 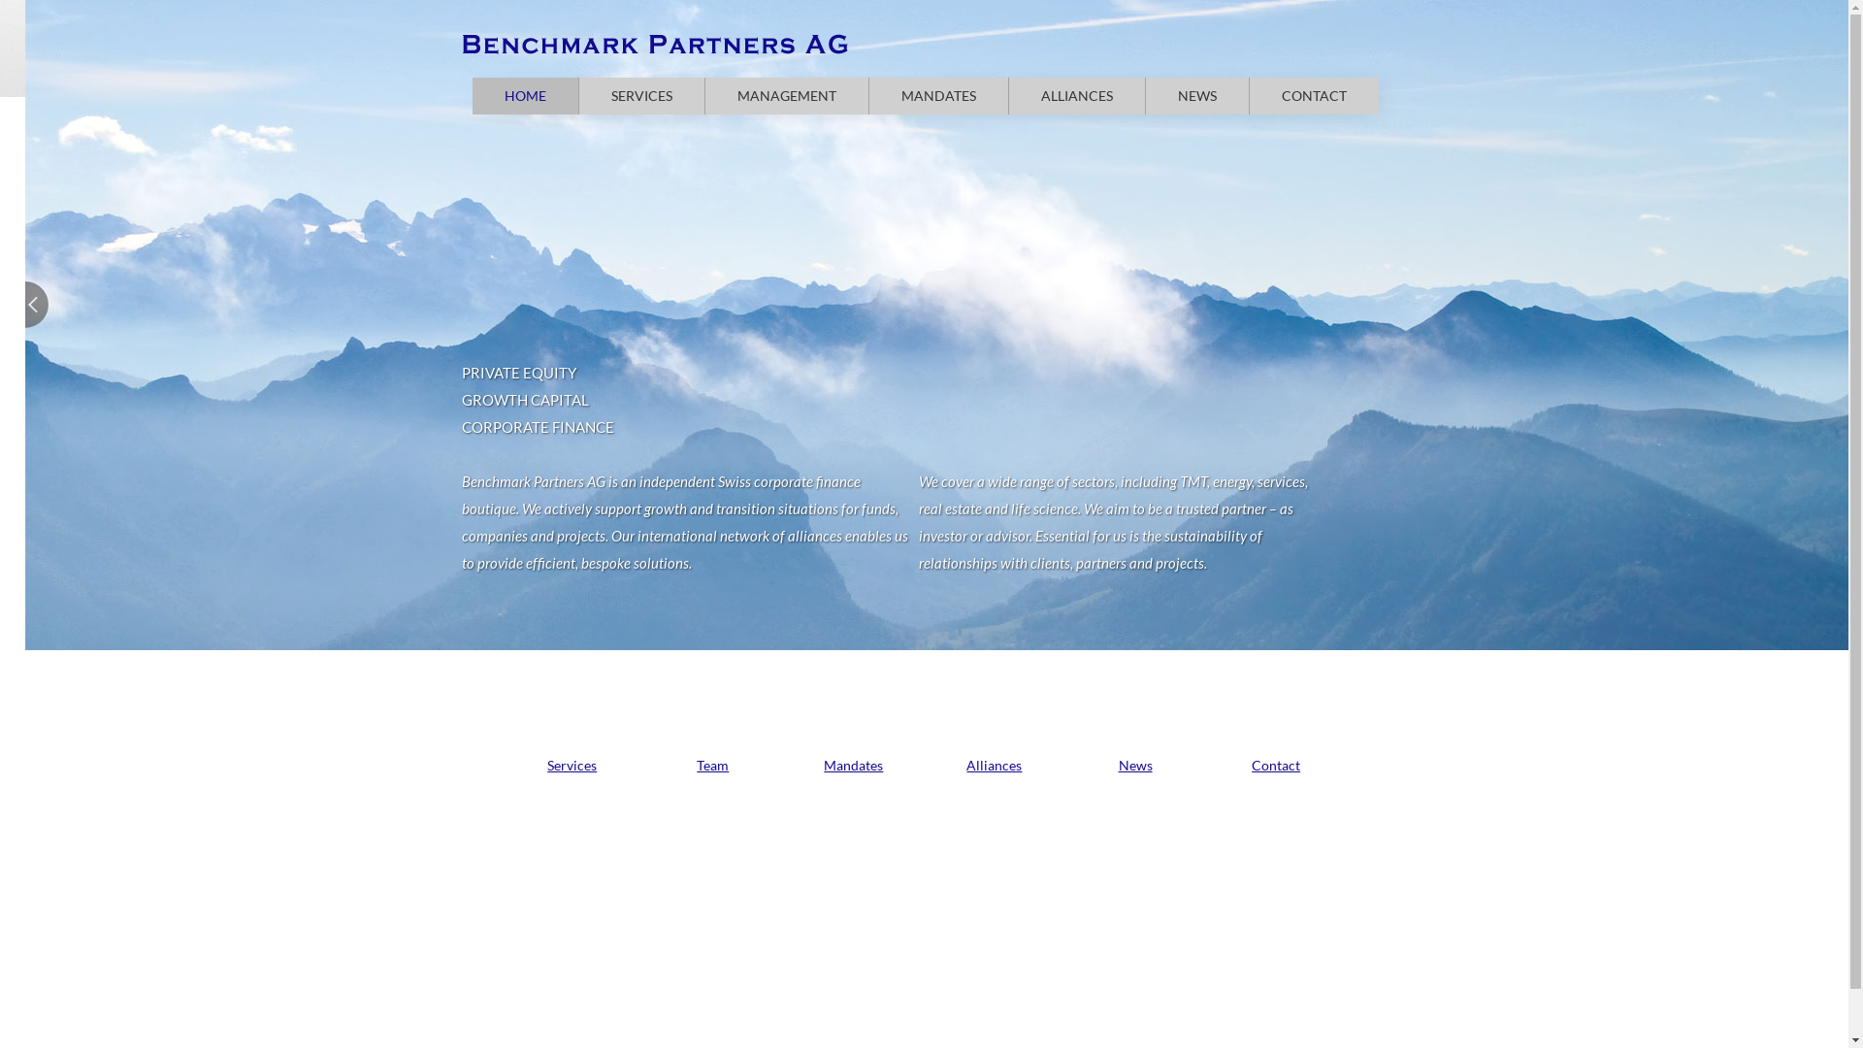 I want to click on CONTACT, so click(x=1314, y=95).